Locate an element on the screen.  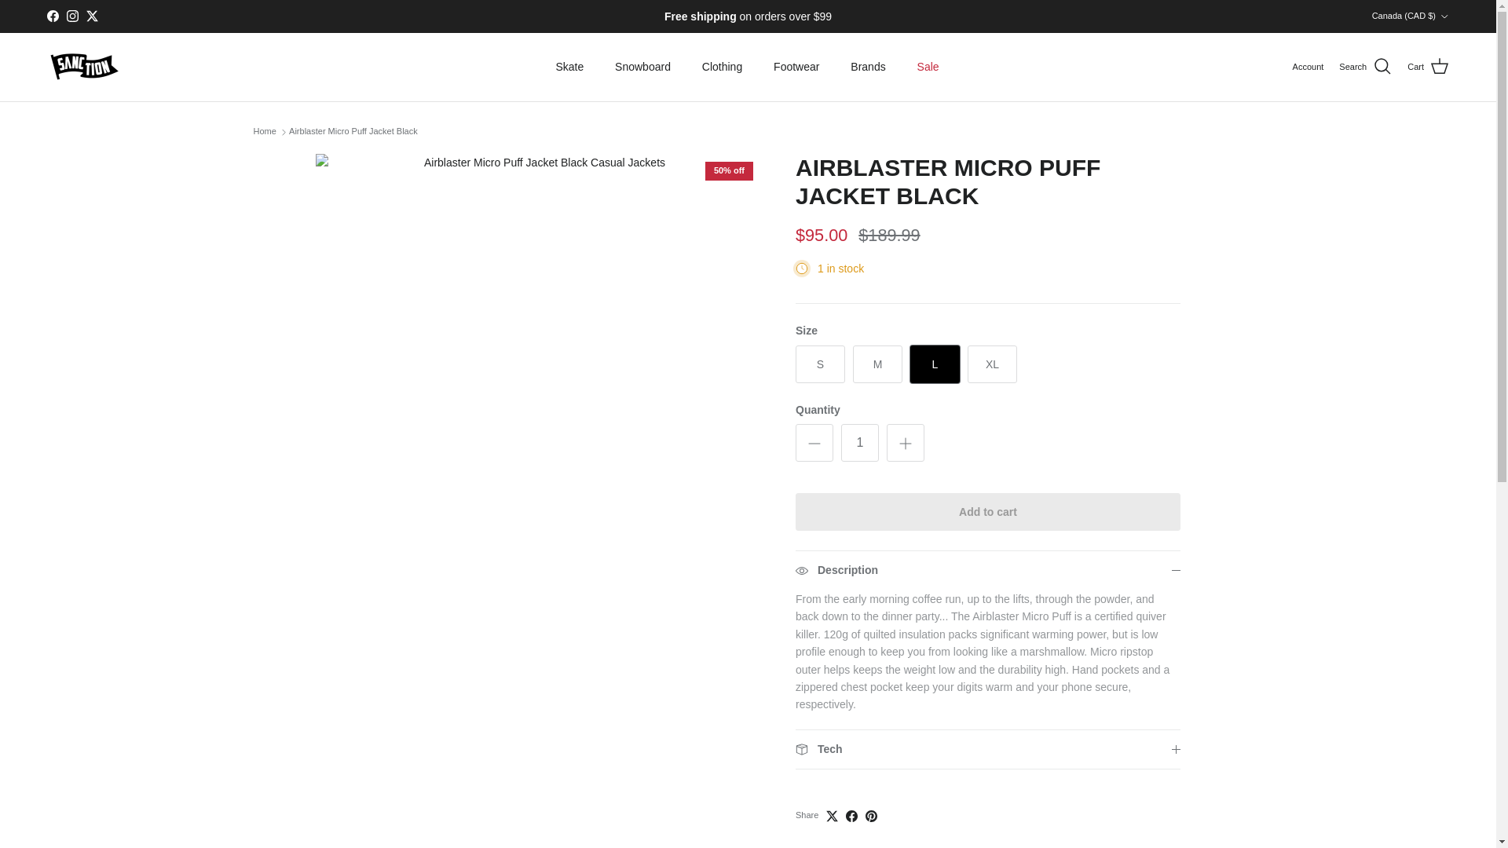
Tweet on X is located at coordinates (833, 816).